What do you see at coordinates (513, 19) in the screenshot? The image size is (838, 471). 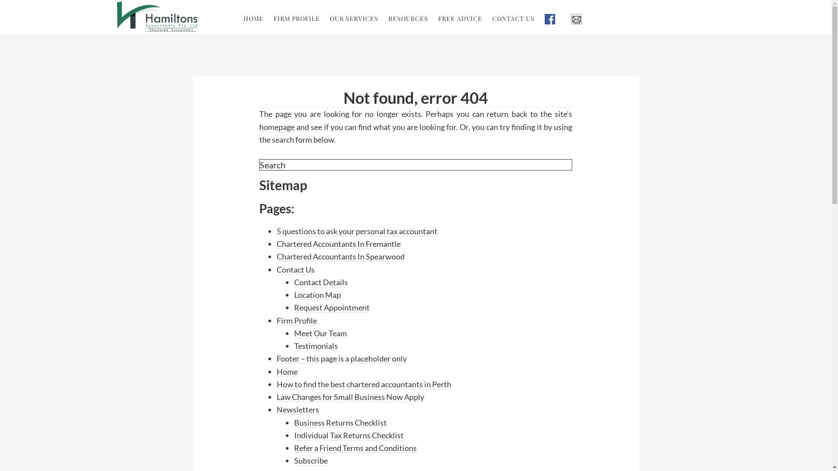 I see `CONTACT US` at bounding box center [513, 19].